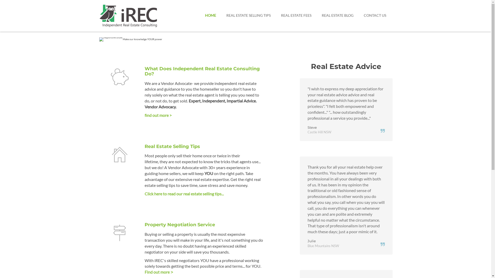 The image size is (495, 278). Describe the element at coordinates (375, 15) in the screenshot. I see `CONTACT US` at that location.